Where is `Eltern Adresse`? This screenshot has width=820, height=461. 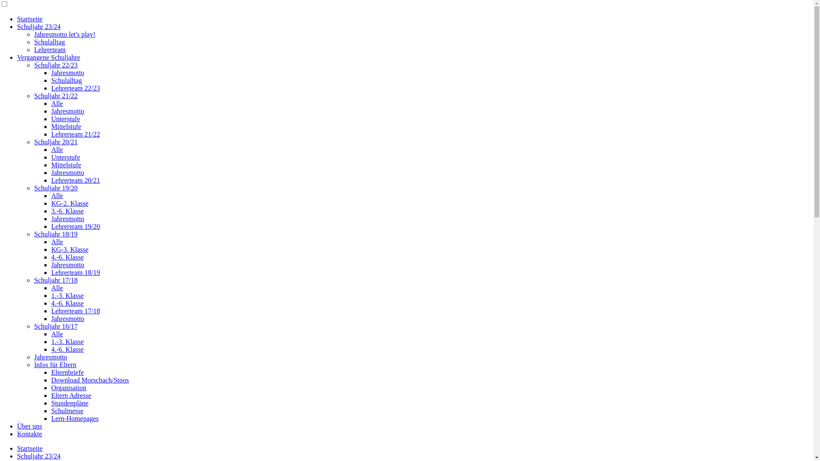 Eltern Adresse is located at coordinates (71, 395).